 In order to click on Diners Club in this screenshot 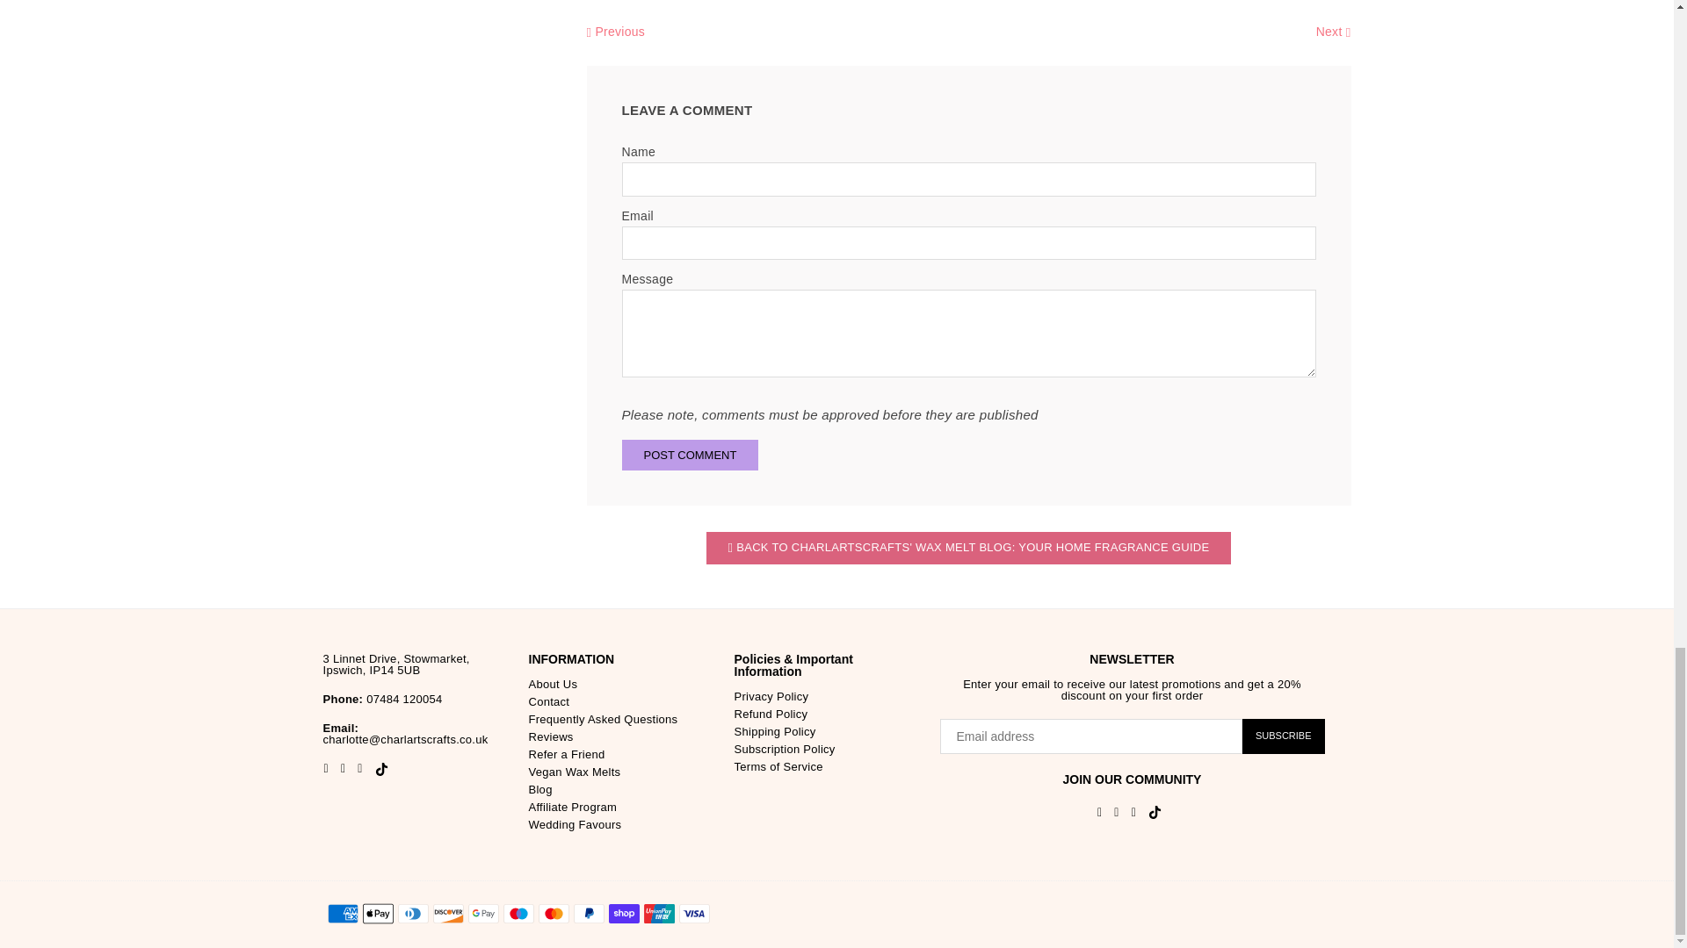, I will do `click(412, 914)`.